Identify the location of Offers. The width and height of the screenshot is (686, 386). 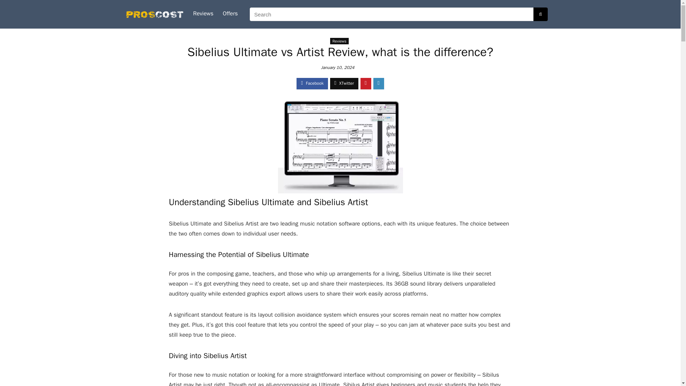
(230, 14).